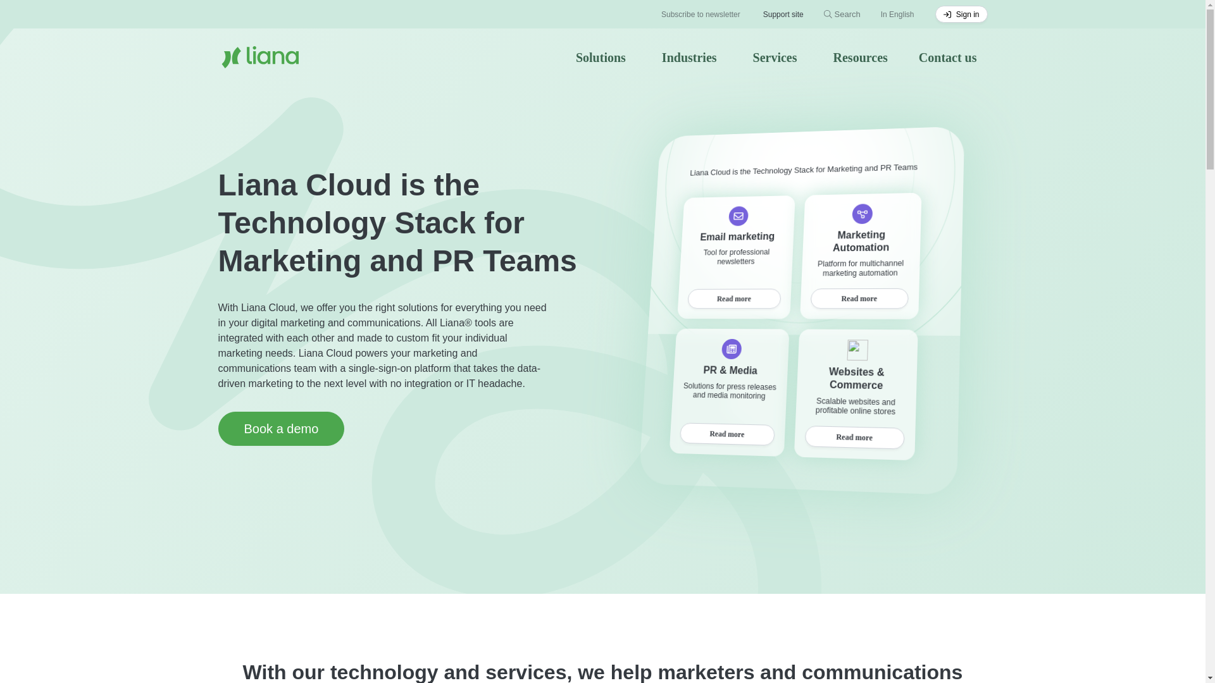  What do you see at coordinates (842, 14) in the screenshot?
I see `Search` at bounding box center [842, 14].